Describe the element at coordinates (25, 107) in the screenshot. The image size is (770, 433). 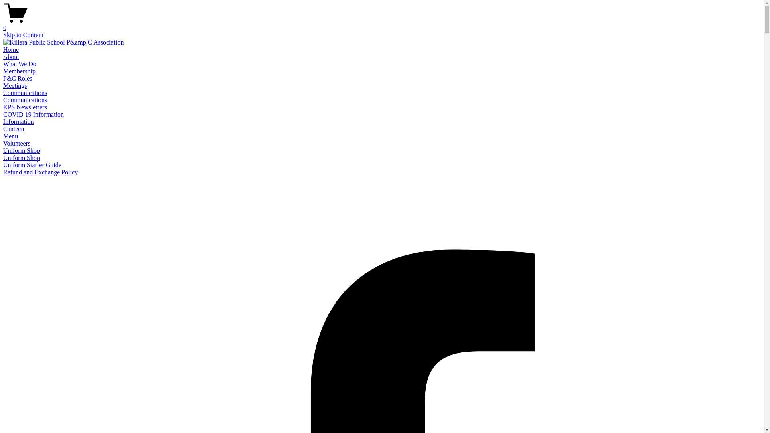
I see `KPS Newsletters` at that location.